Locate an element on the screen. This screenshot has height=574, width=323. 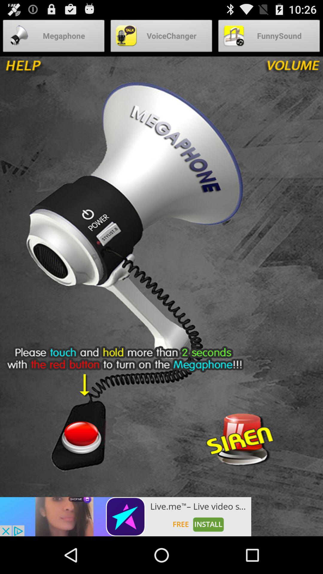
help option is located at coordinates (44, 68).